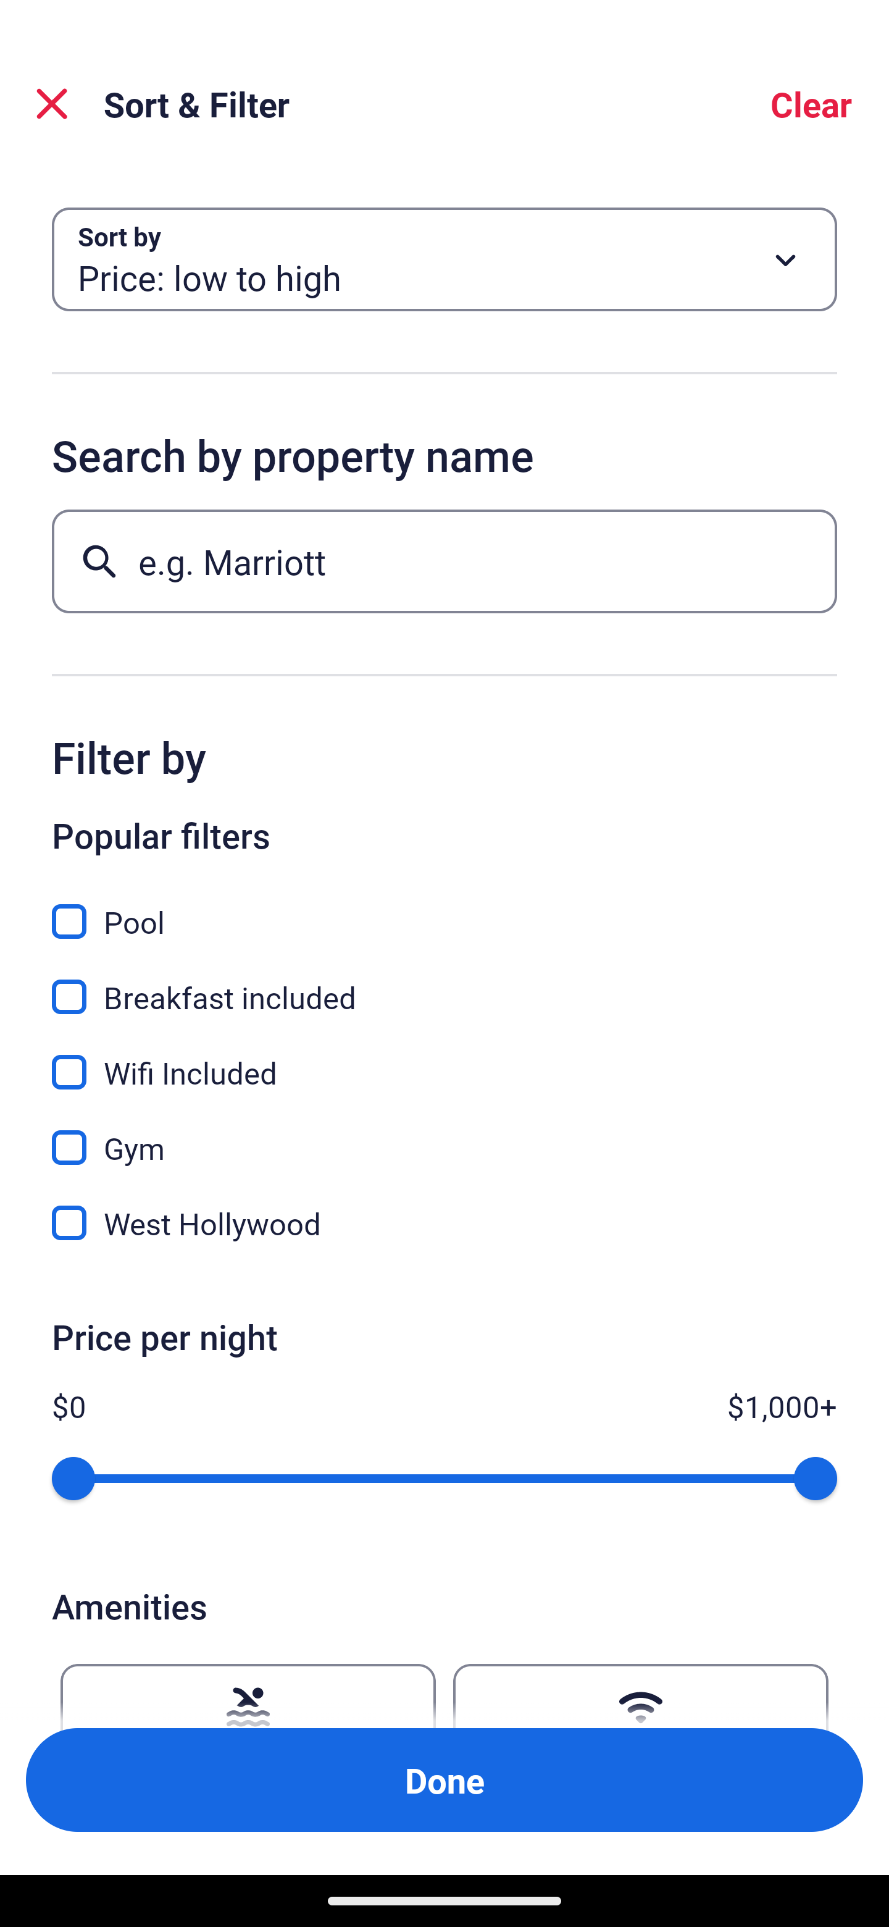  What do you see at coordinates (52, 104) in the screenshot?
I see `Close Sort and Filter` at bounding box center [52, 104].